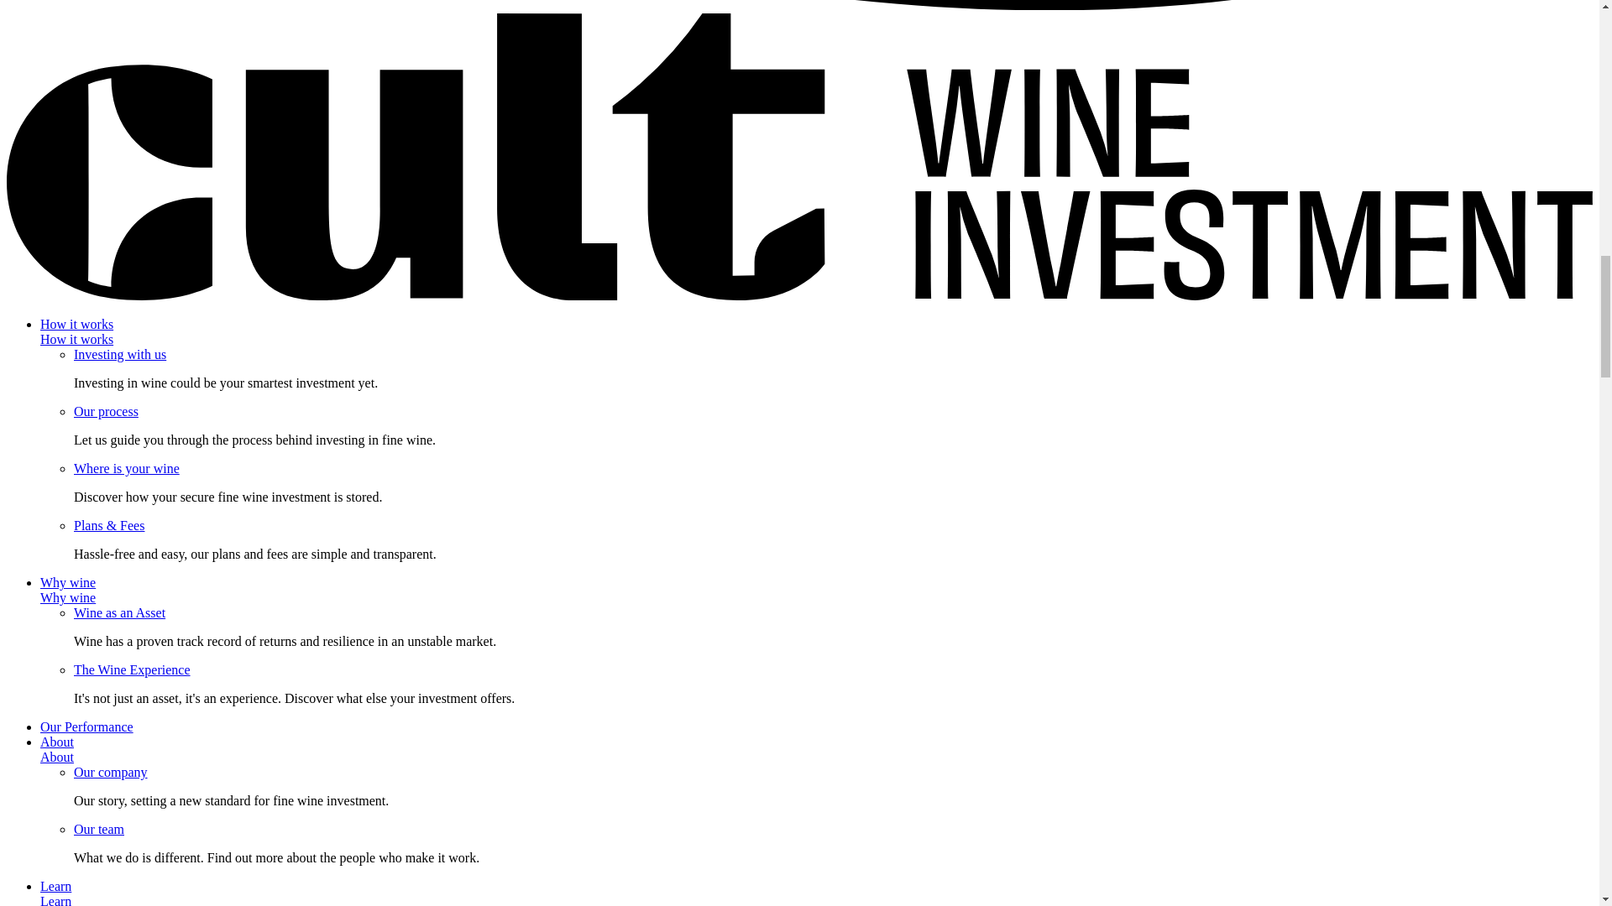 The width and height of the screenshot is (1612, 906). I want to click on Wine as an Asset, so click(119, 612).